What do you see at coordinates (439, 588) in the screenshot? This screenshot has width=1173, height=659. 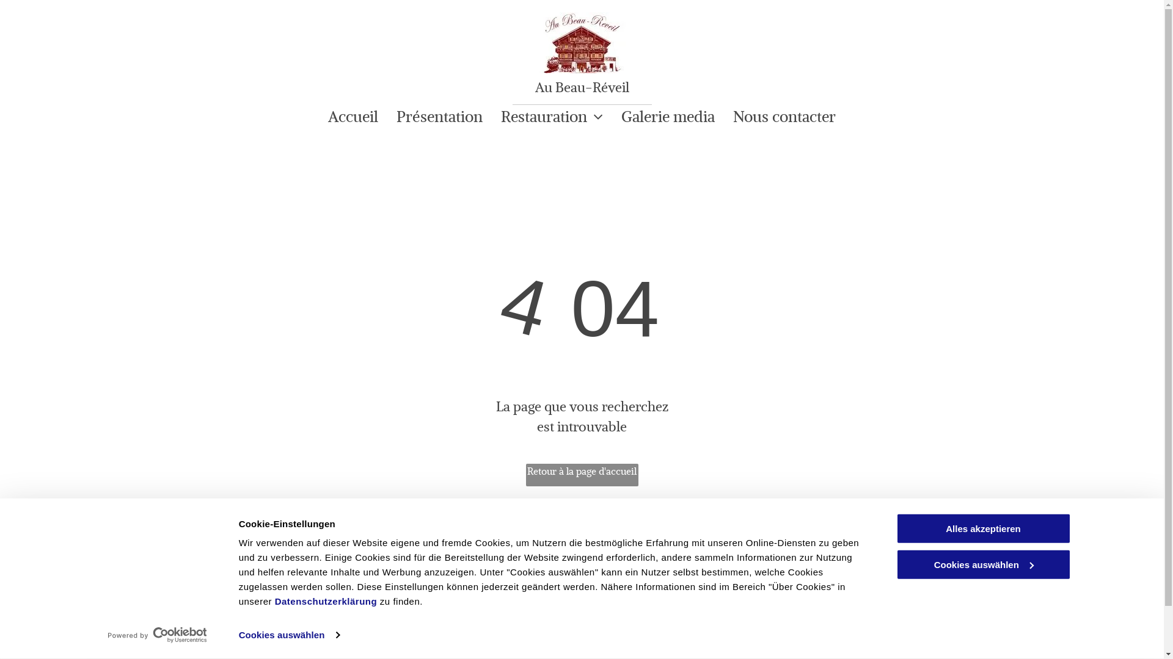 I see `024 477 11 84` at bounding box center [439, 588].